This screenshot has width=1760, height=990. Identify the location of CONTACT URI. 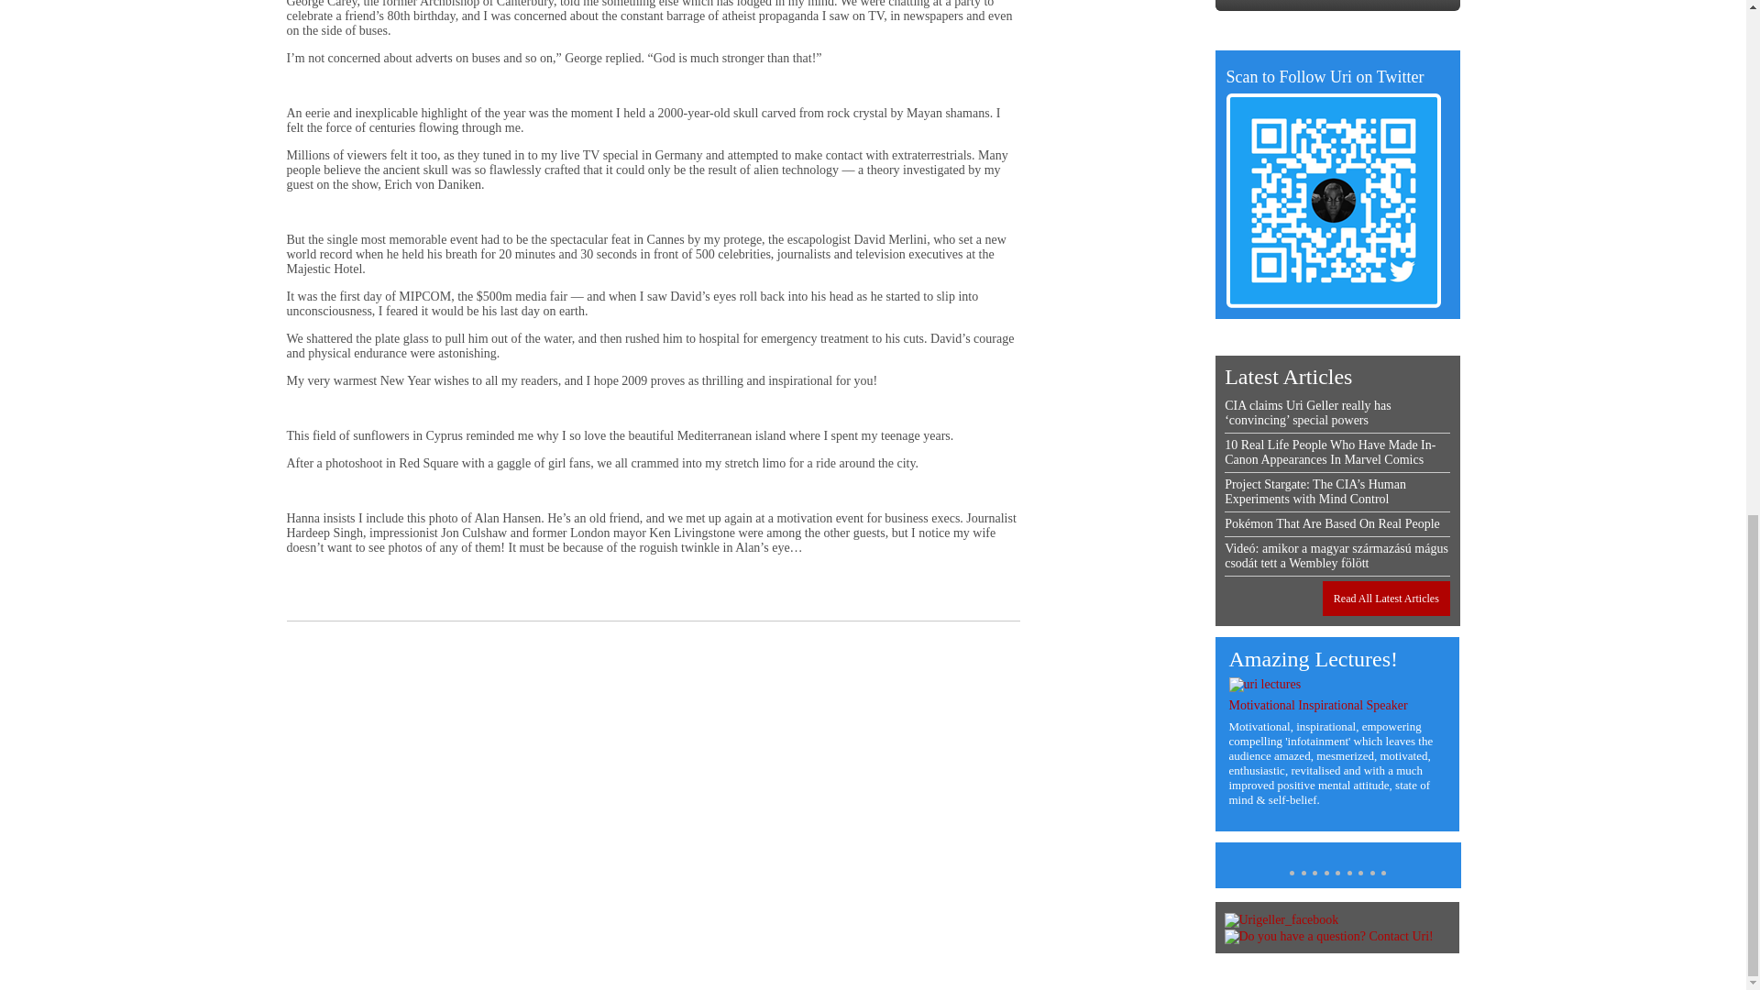
(1338, 5).